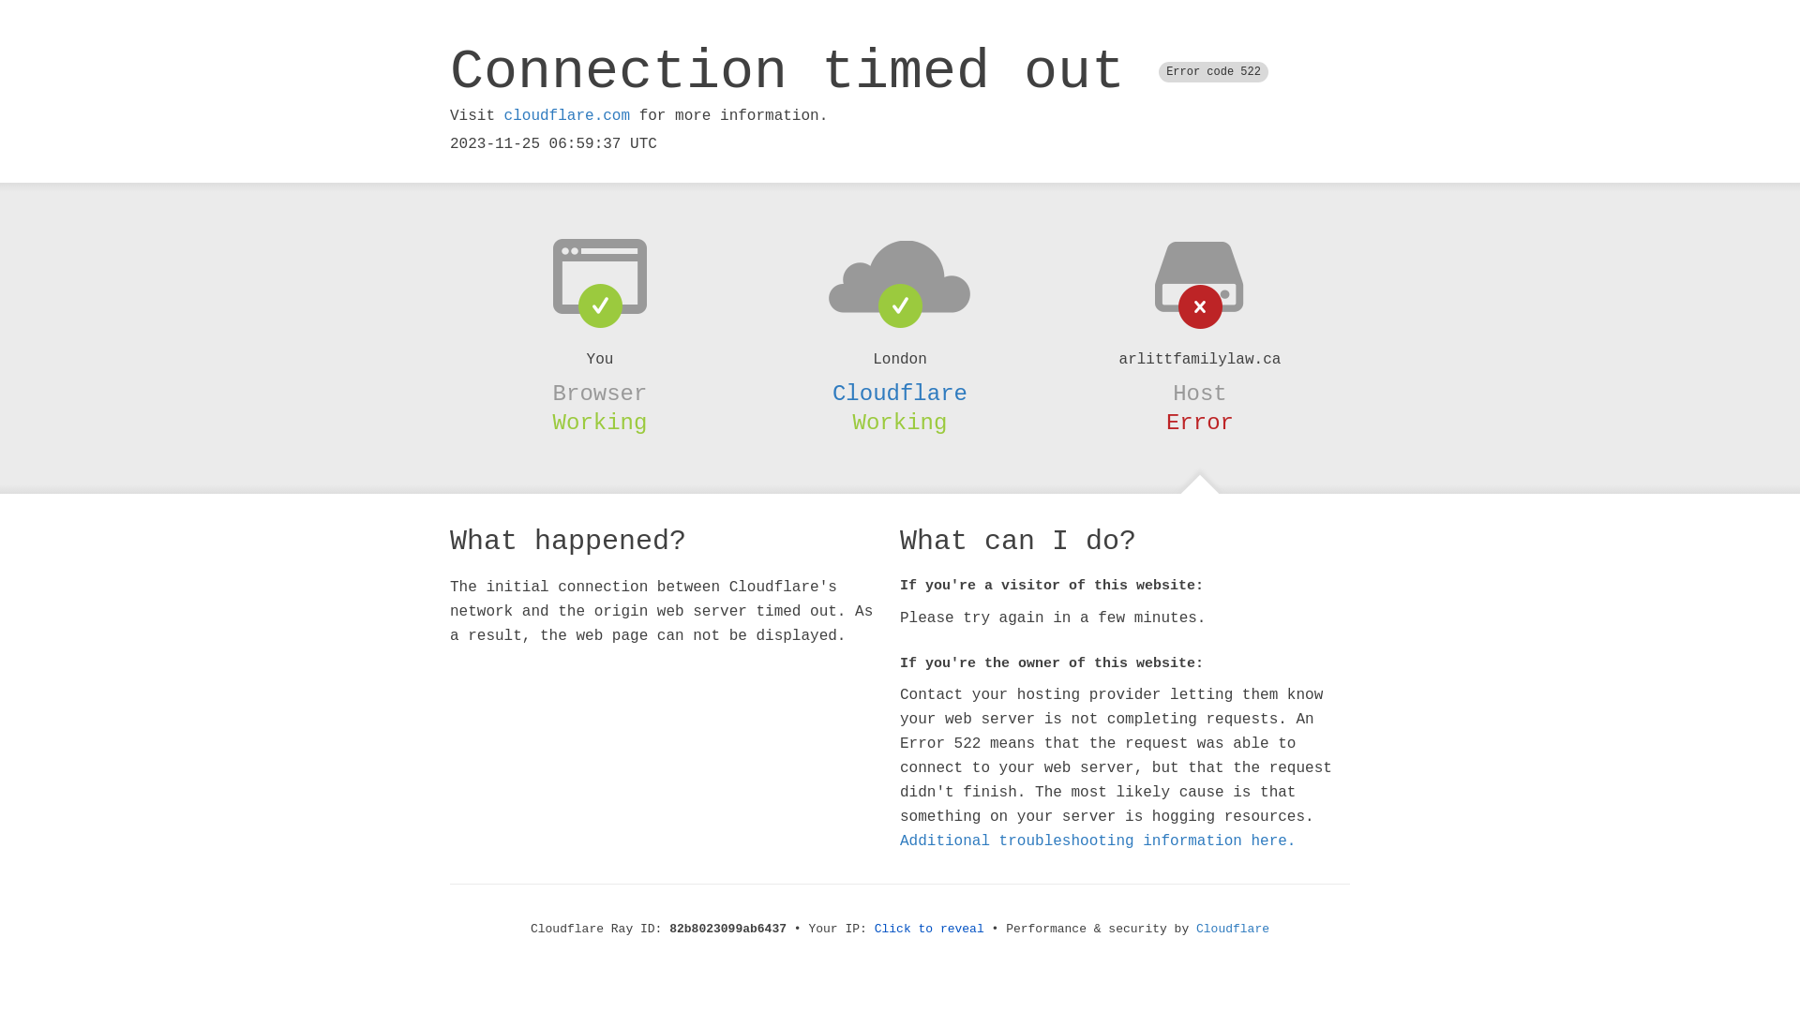 Image resolution: width=1800 pixels, height=1012 pixels. Describe the element at coordinates (1233, 930) in the screenshot. I see `Cloudflare` at that location.